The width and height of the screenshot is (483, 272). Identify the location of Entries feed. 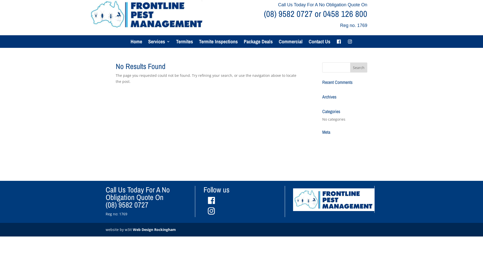
(333, 148).